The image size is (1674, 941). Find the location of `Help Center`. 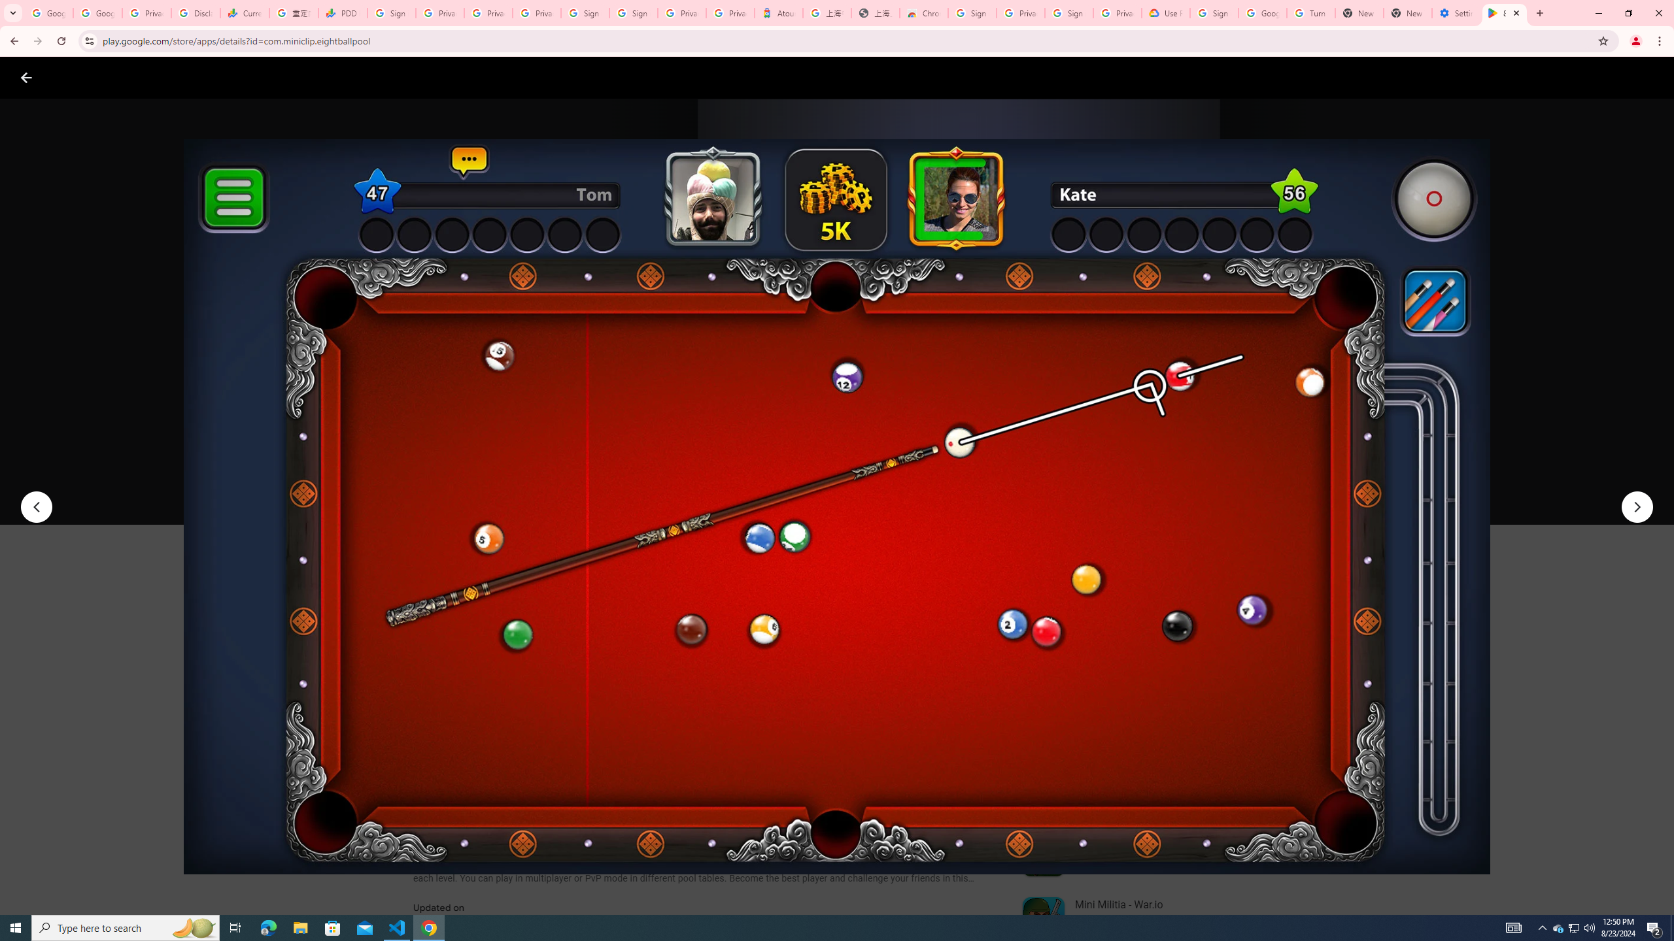

Help Center is located at coordinates (1620, 77).